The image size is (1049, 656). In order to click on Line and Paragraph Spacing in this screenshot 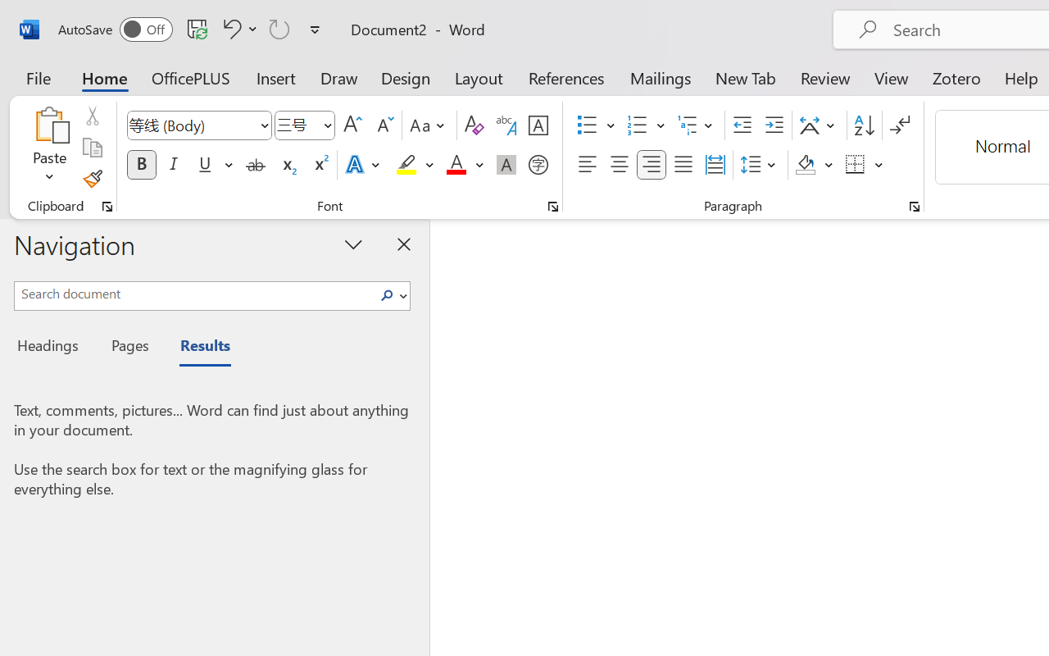, I will do `click(761, 165)`.